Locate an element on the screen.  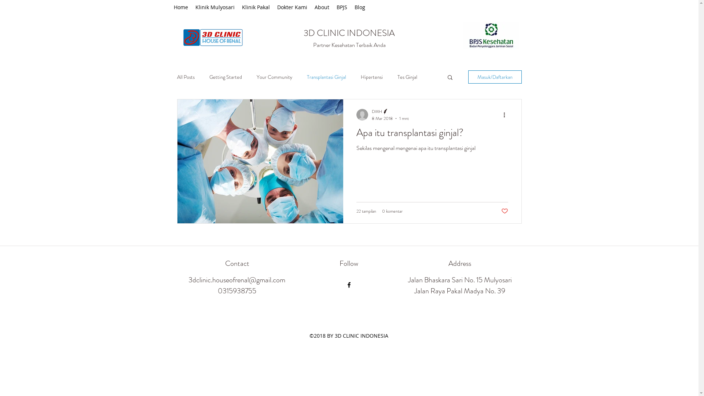
Getting Started is located at coordinates (225, 77).